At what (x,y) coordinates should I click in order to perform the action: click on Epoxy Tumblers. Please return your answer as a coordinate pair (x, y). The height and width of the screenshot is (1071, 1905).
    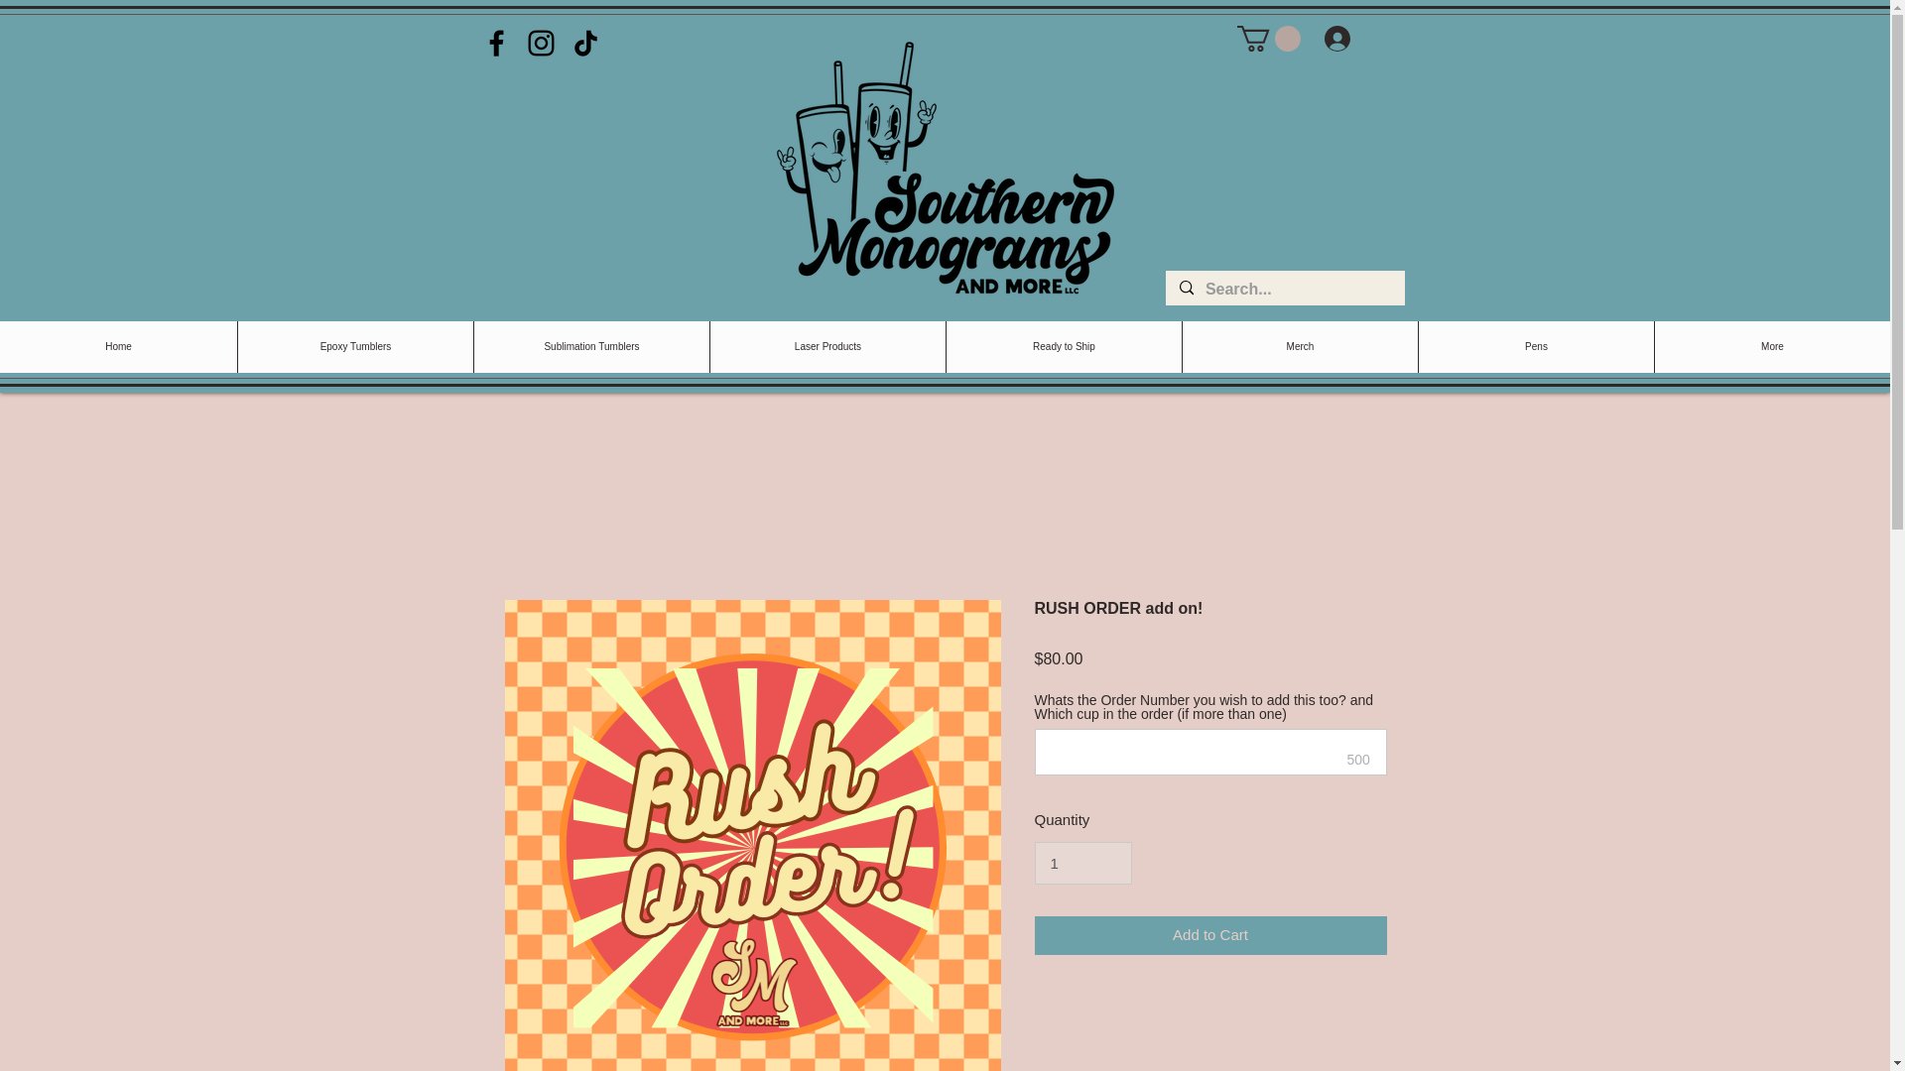
    Looking at the image, I should click on (354, 347).